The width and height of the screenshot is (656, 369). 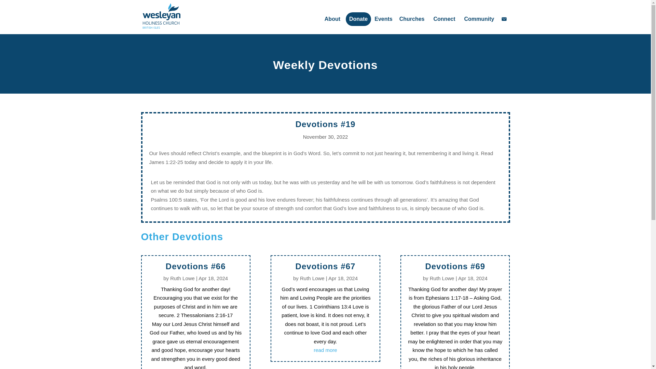 What do you see at coordinates (442, 278) in the screenshot?
I see `Posts by Ruth Lowe` at bounding box center [442, 278].